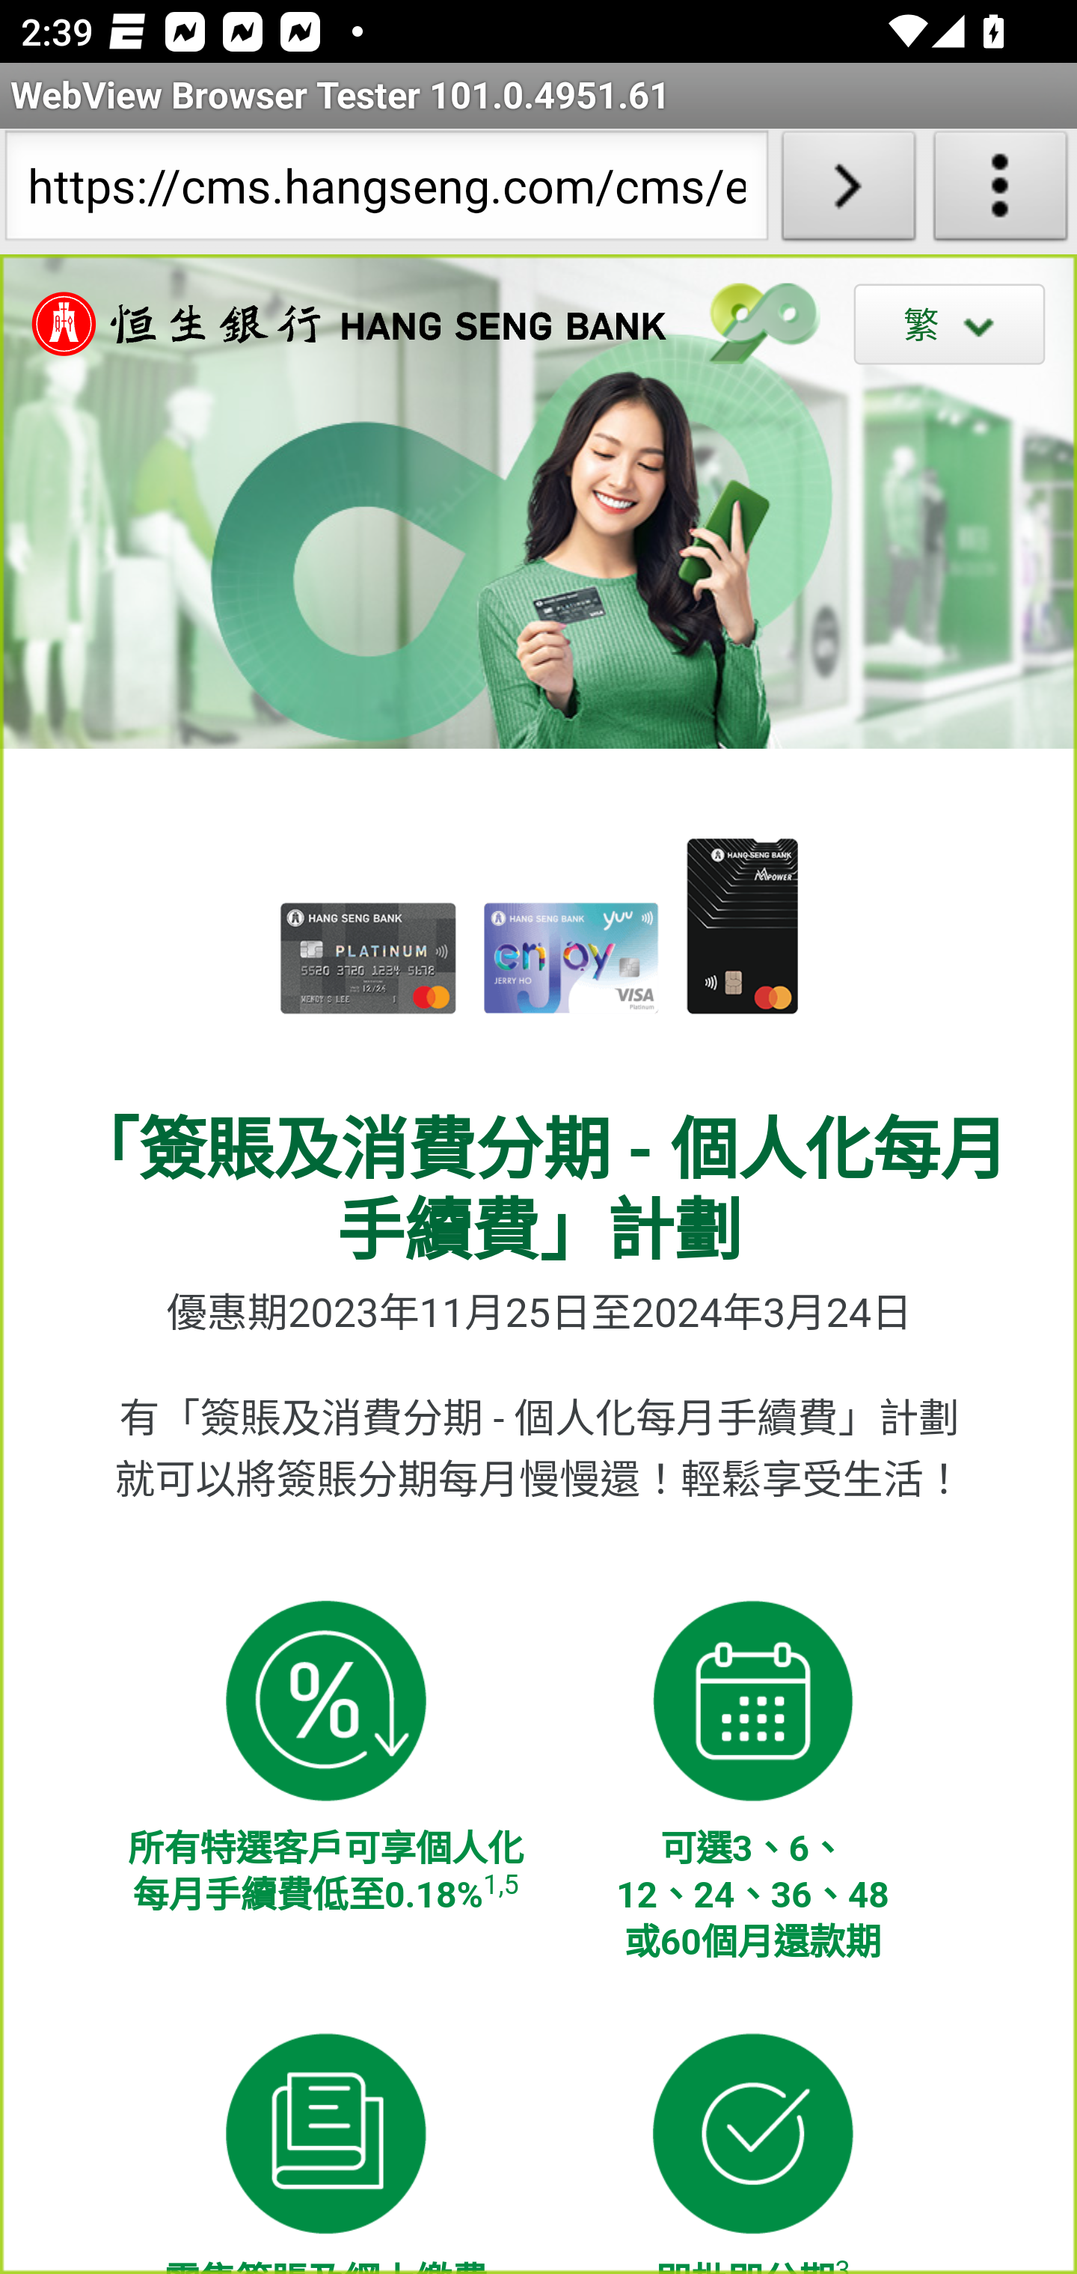  I want to click on About WebView, so click(1001, 191).